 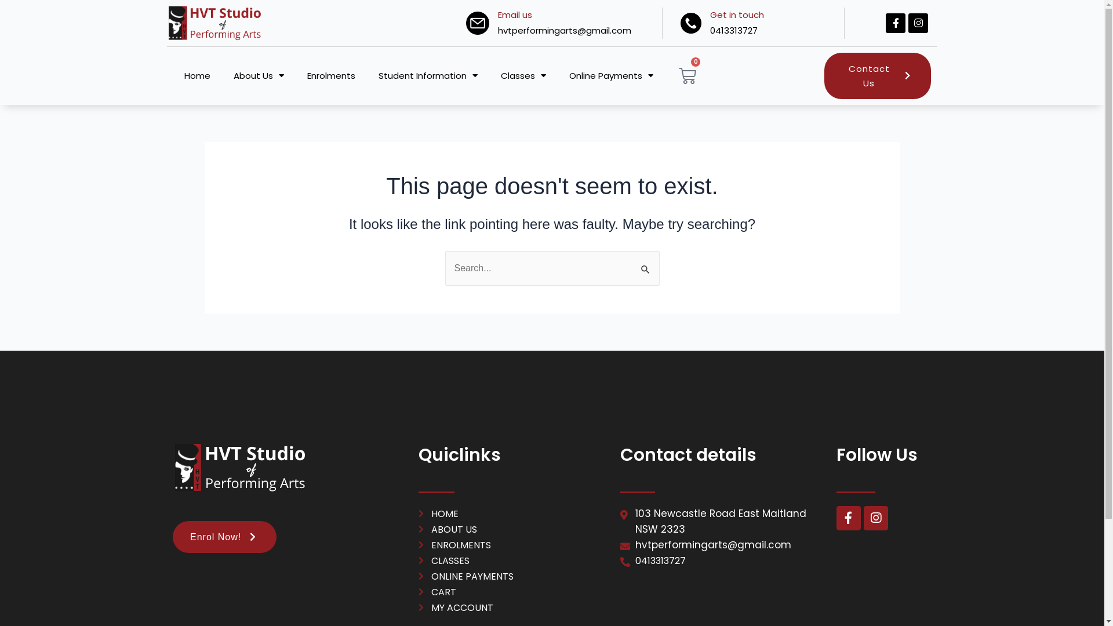 I want to click on HOME, so click(x=514, y=514).